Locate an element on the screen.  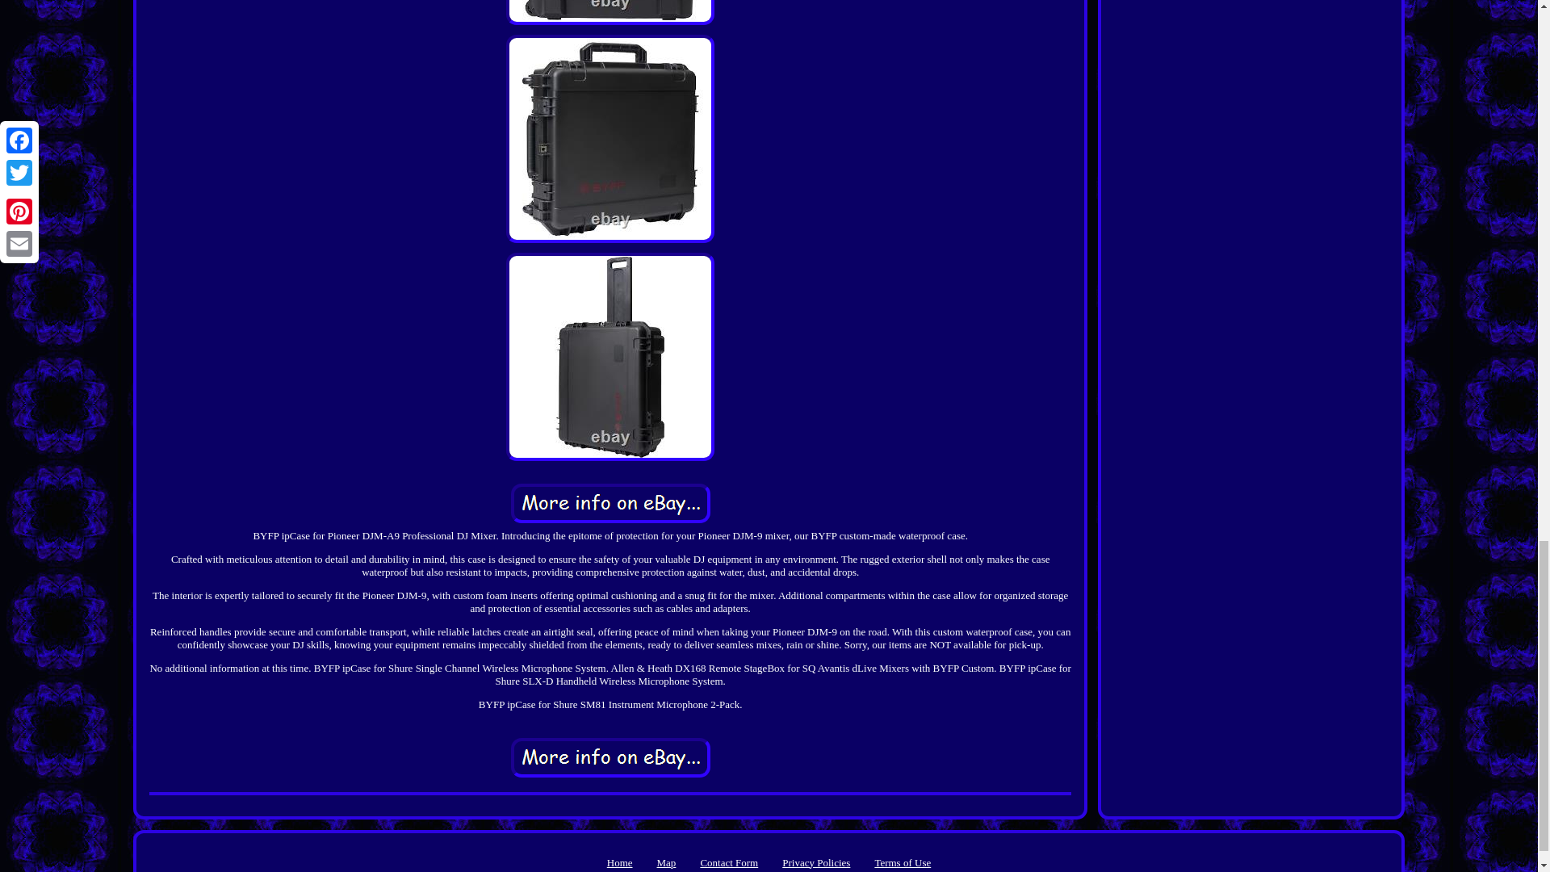
BYFP ipCase for Pioneer DJM-A9 Professional DJ Mixer is located at coordinates (610, 504).